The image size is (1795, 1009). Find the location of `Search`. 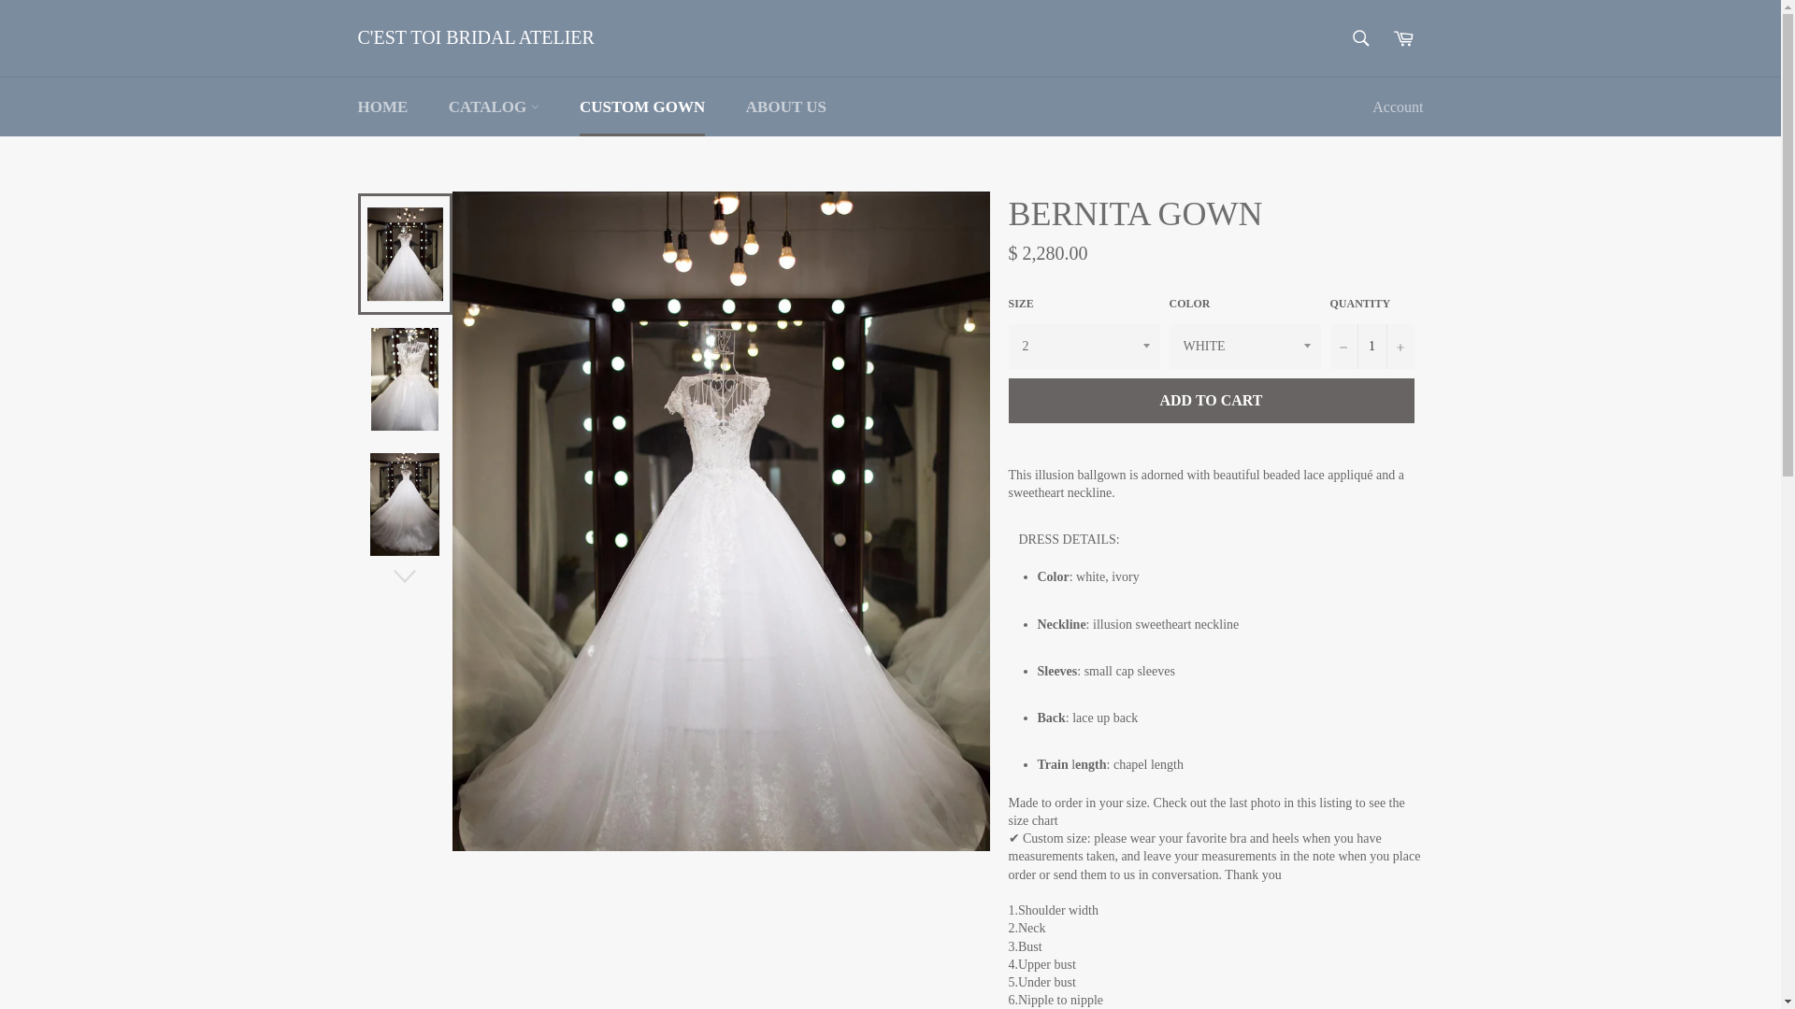

Search is located at coordinates (1360, 37).